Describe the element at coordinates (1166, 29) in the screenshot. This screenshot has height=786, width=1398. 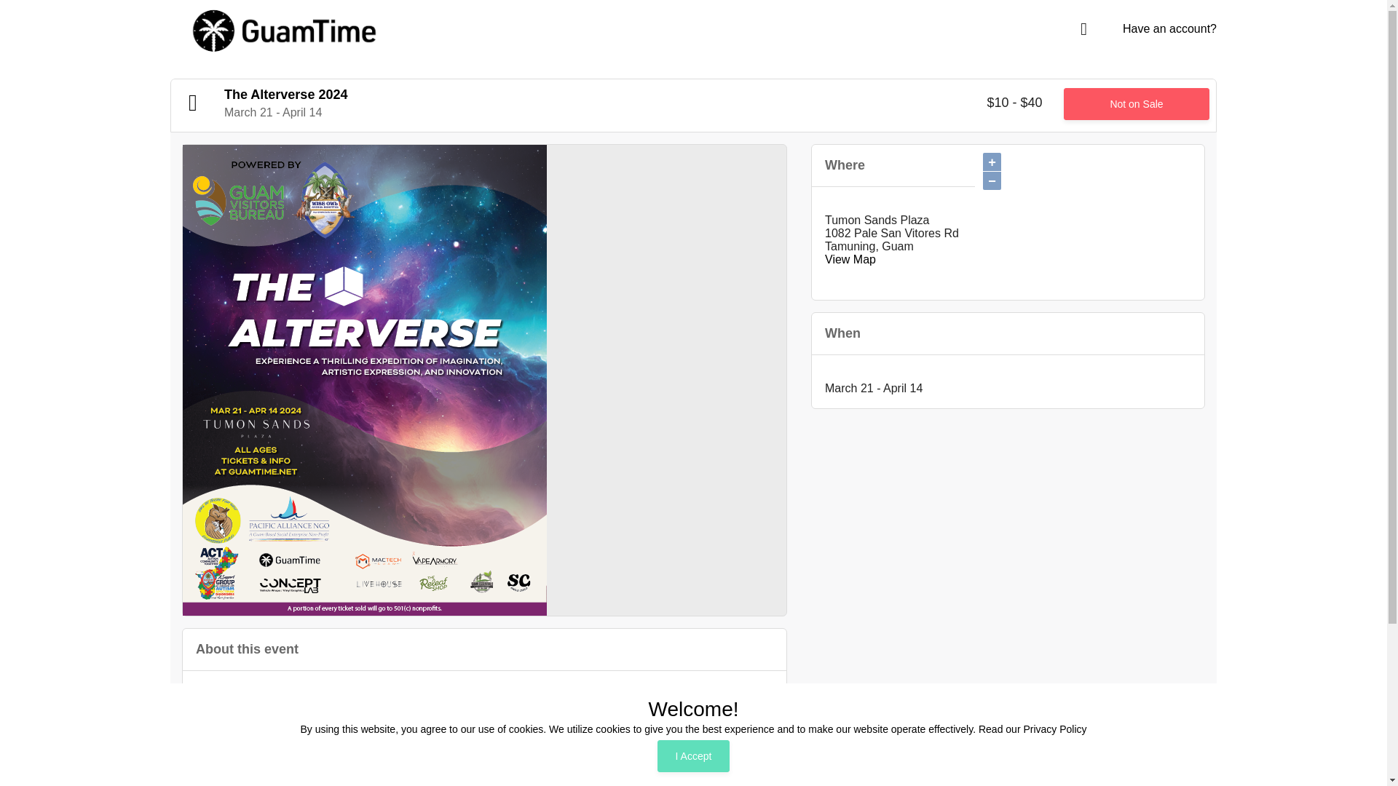
I see `Have an account?` at that location.